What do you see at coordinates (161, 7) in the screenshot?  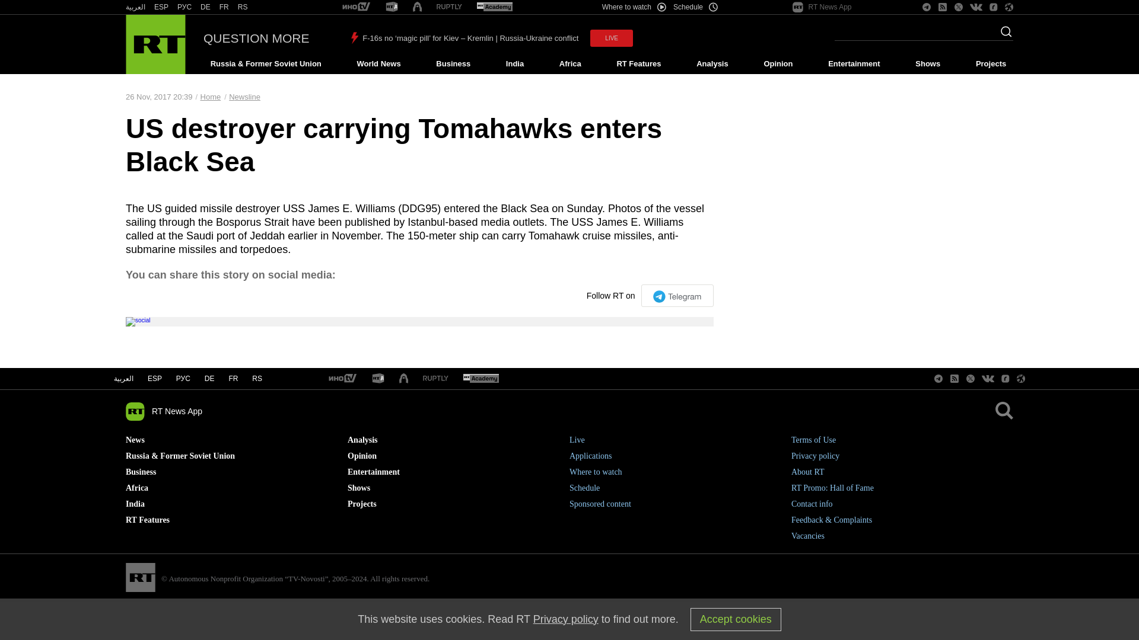 I see `RT ` at bounding box center [161, 7].